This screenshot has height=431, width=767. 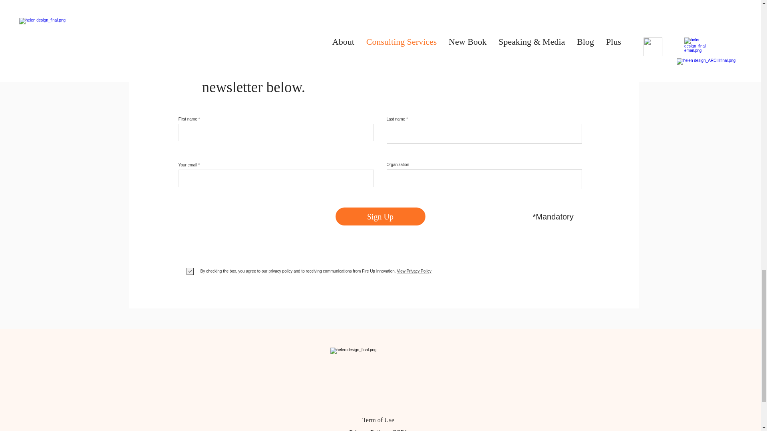 I want to click on Sign Up, so click(x=380, y=216).